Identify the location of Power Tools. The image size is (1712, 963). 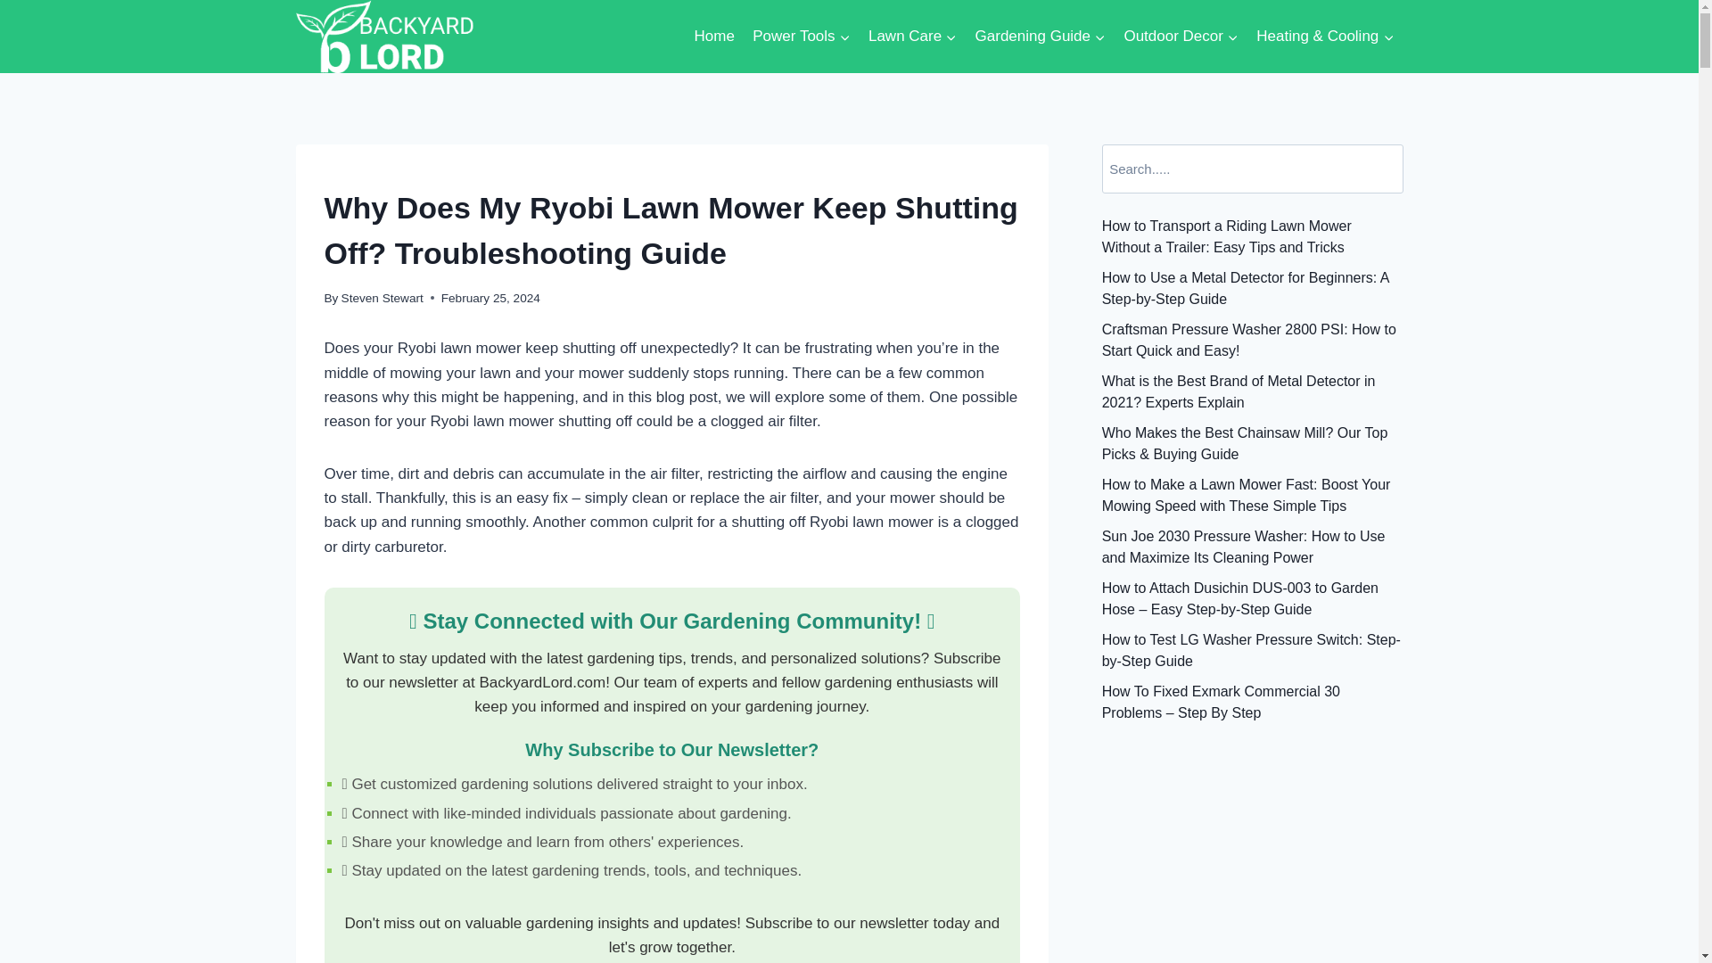
(801, 36).